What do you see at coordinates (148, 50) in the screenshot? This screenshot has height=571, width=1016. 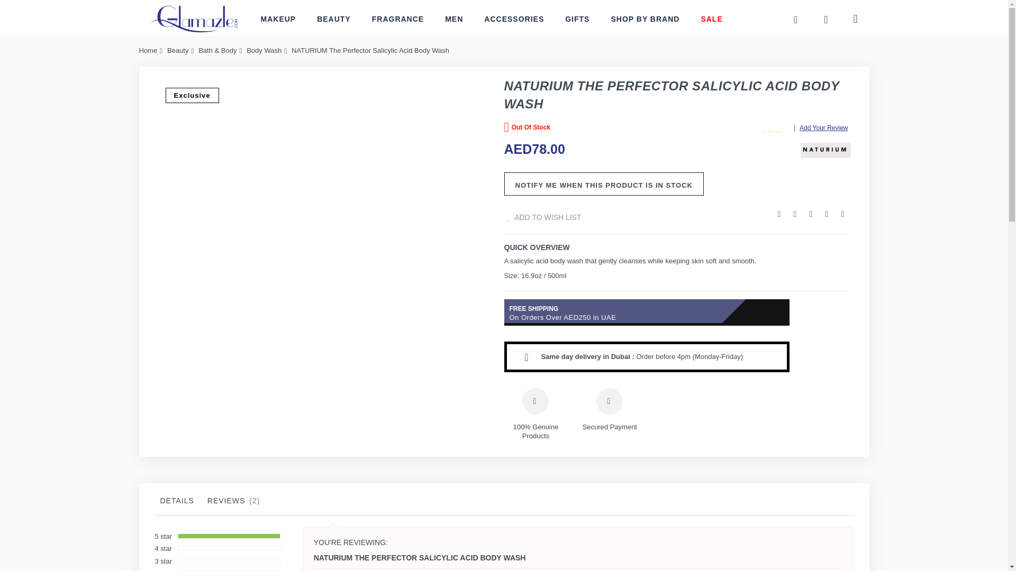 I see `Go to Home Page` at bounding box center [148, 50].